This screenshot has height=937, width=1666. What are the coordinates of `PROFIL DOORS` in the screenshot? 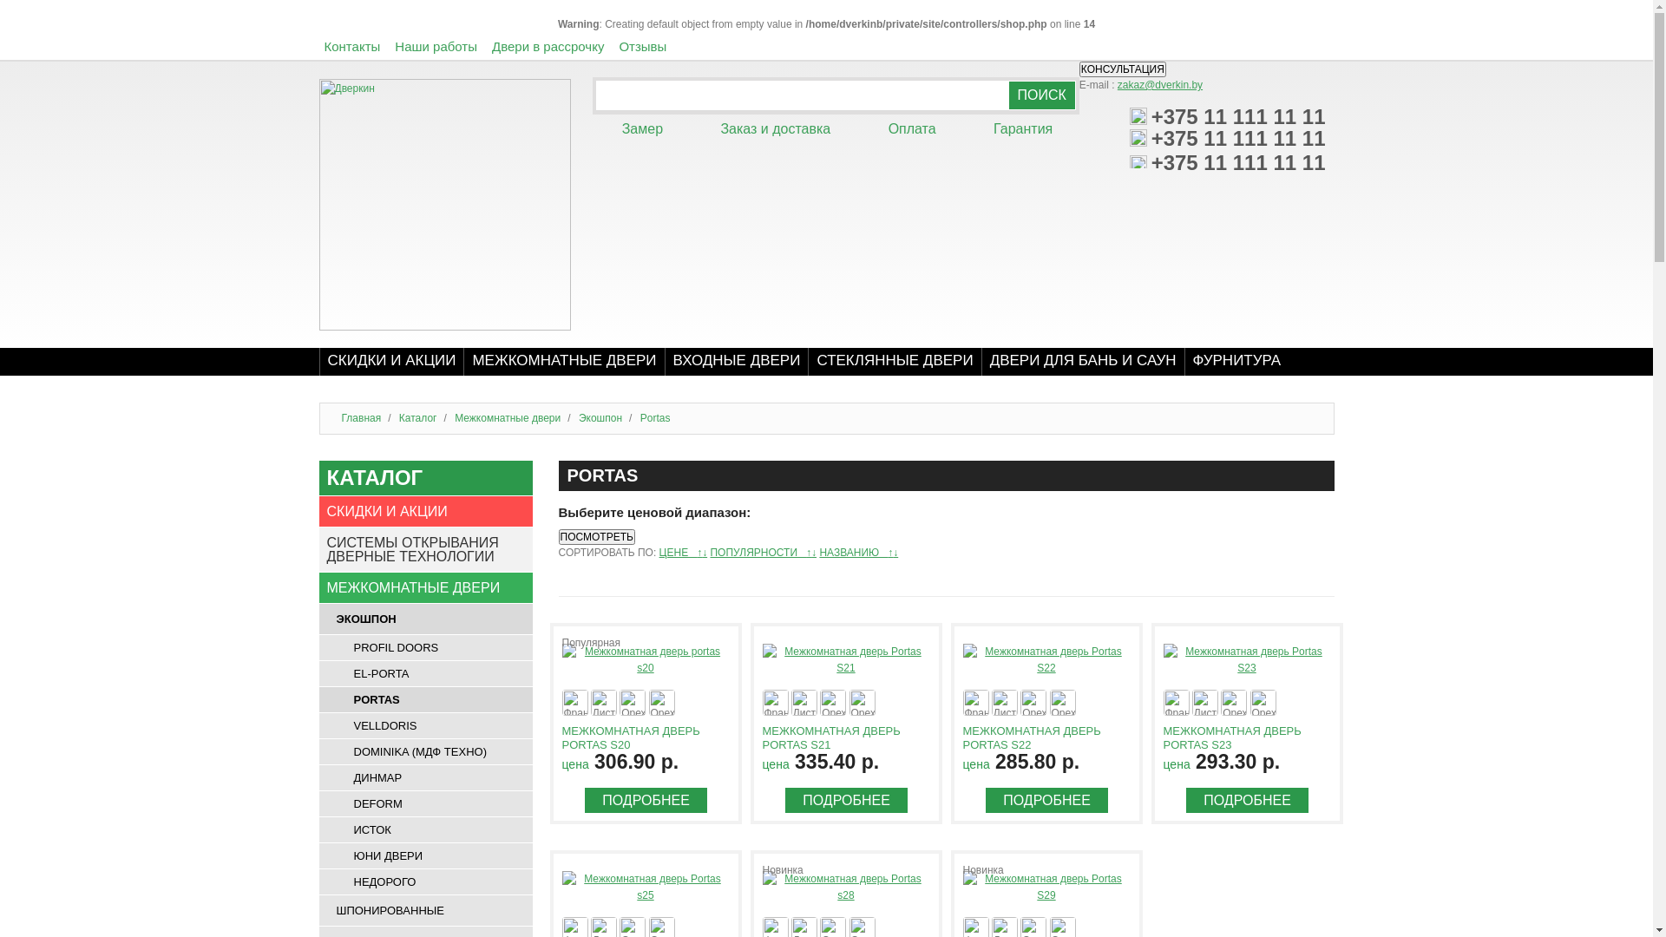 It's located at (426, 647).